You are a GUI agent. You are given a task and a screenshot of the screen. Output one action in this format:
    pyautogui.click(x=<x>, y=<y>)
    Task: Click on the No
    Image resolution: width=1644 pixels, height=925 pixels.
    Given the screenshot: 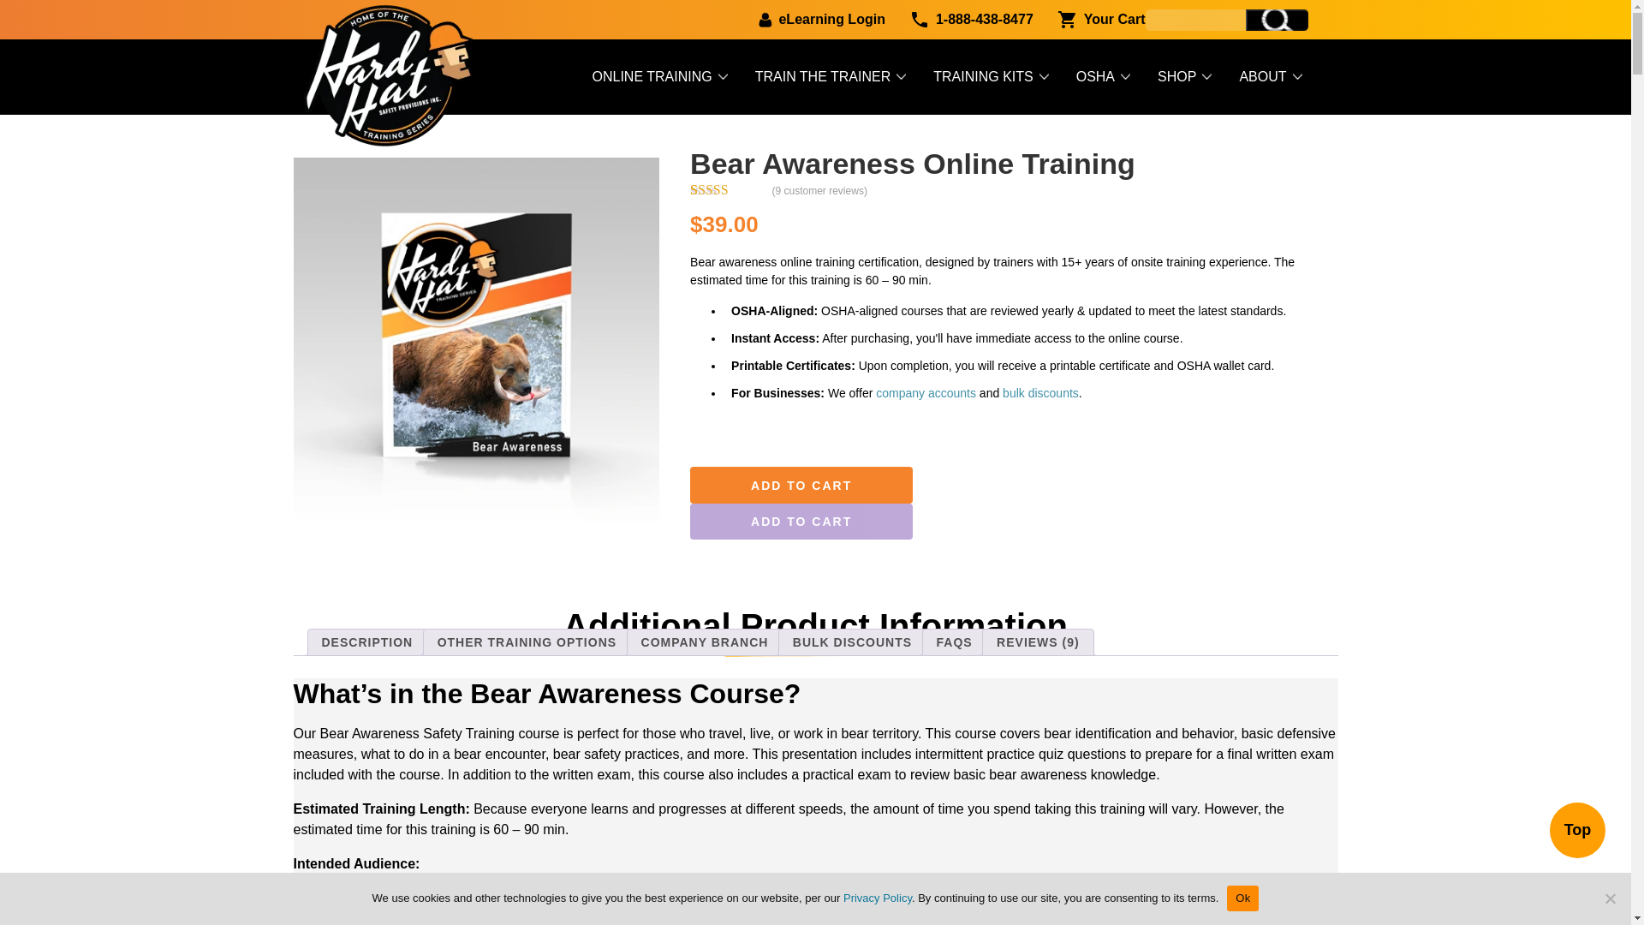 What is the action you would take?
    pyautogui.click(x=1610, y=898)
    